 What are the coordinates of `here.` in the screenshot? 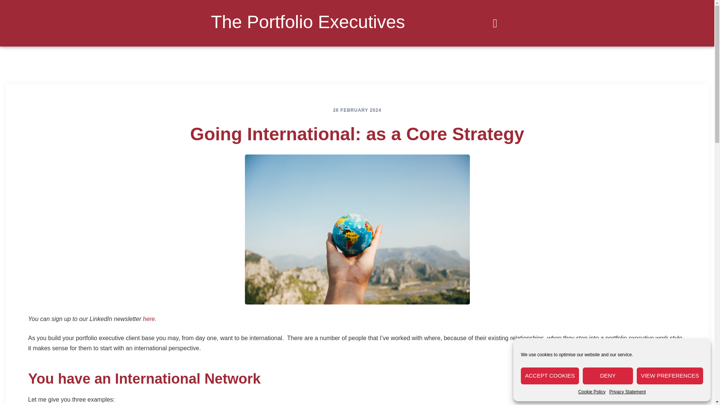 It's located at (149, 319).